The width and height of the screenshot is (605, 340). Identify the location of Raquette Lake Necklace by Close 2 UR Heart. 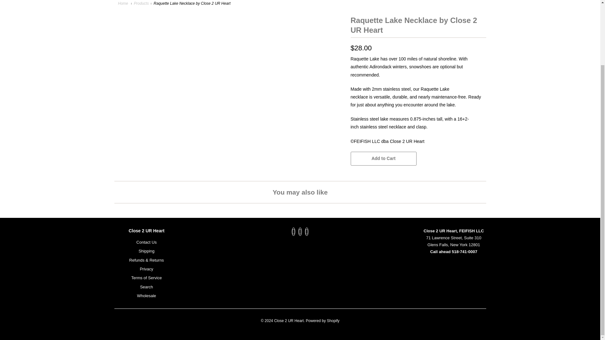
(229, 18).